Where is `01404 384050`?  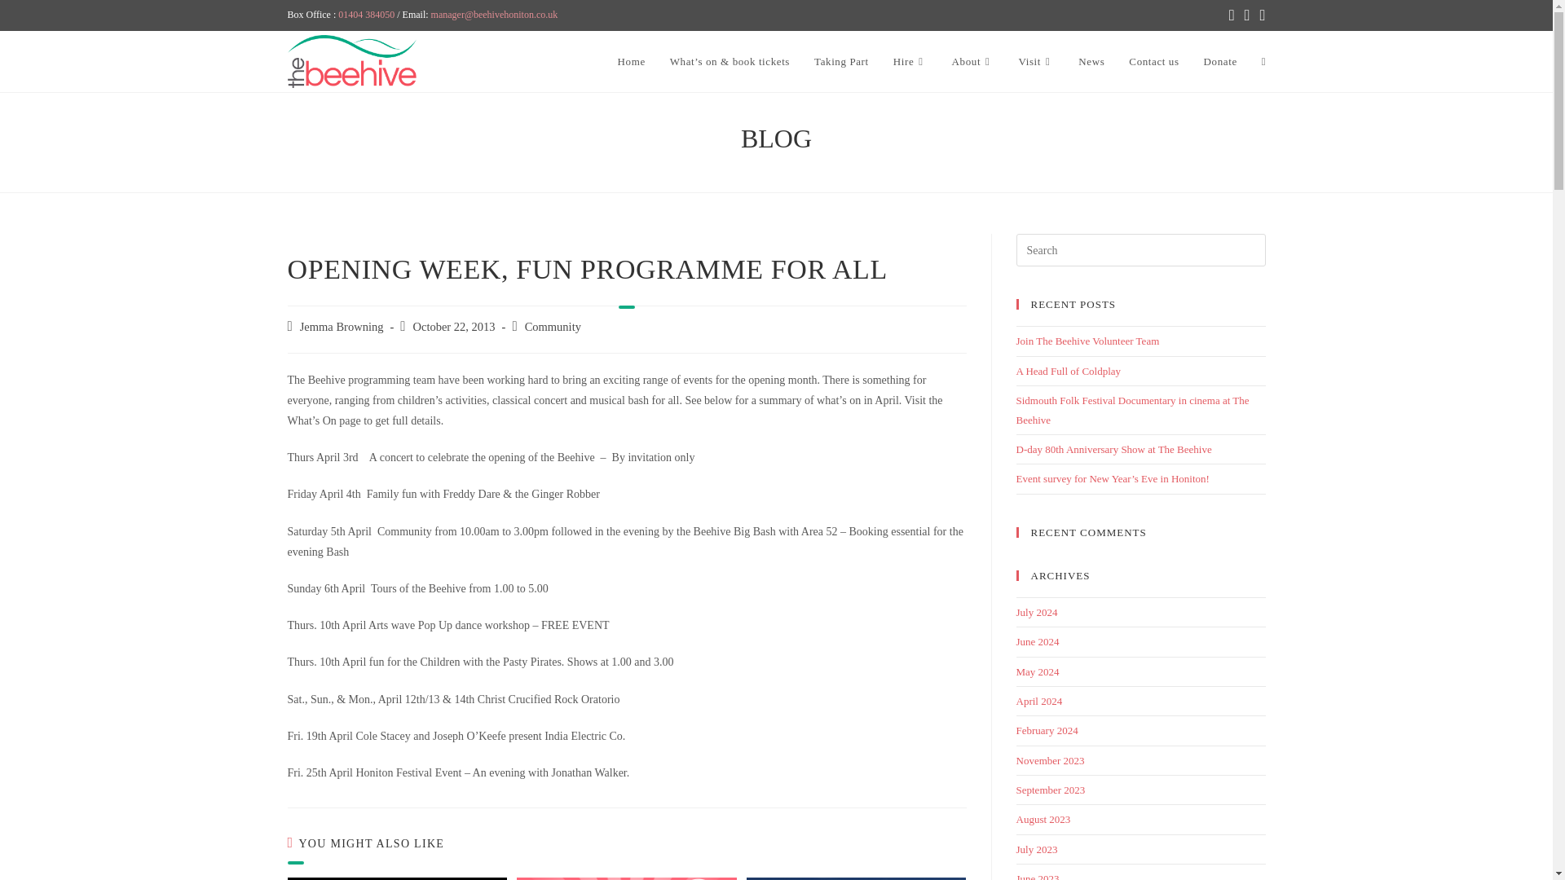
01404 384050 is located at coordinates (365, 14).